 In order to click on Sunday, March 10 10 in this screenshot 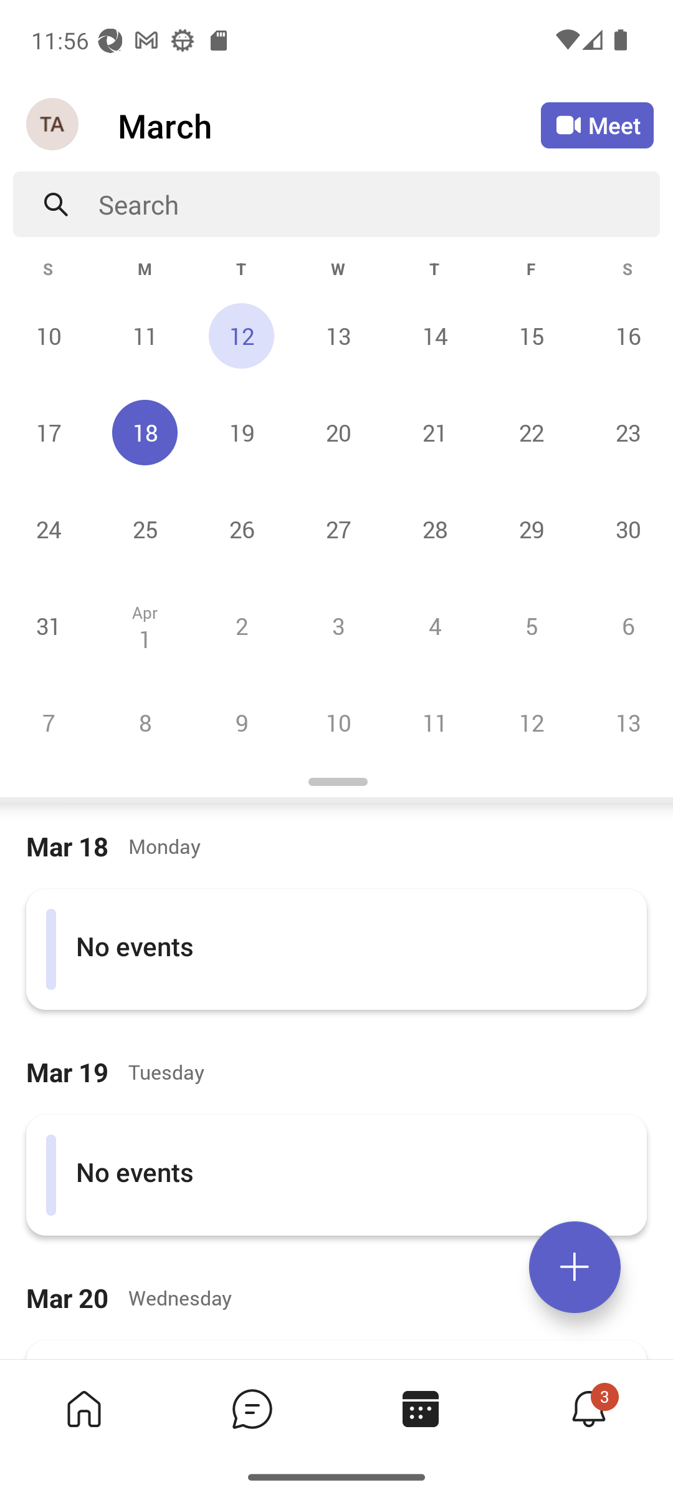, I will do `click(49, 336)`.